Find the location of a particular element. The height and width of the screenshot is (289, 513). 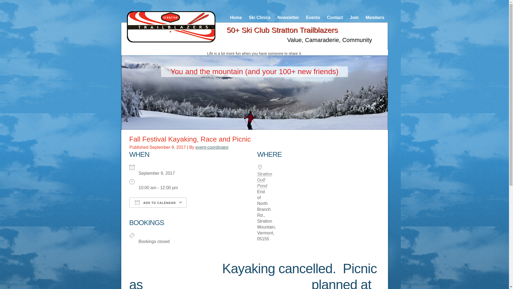

10:00 am is located at coordinates (167, 147).